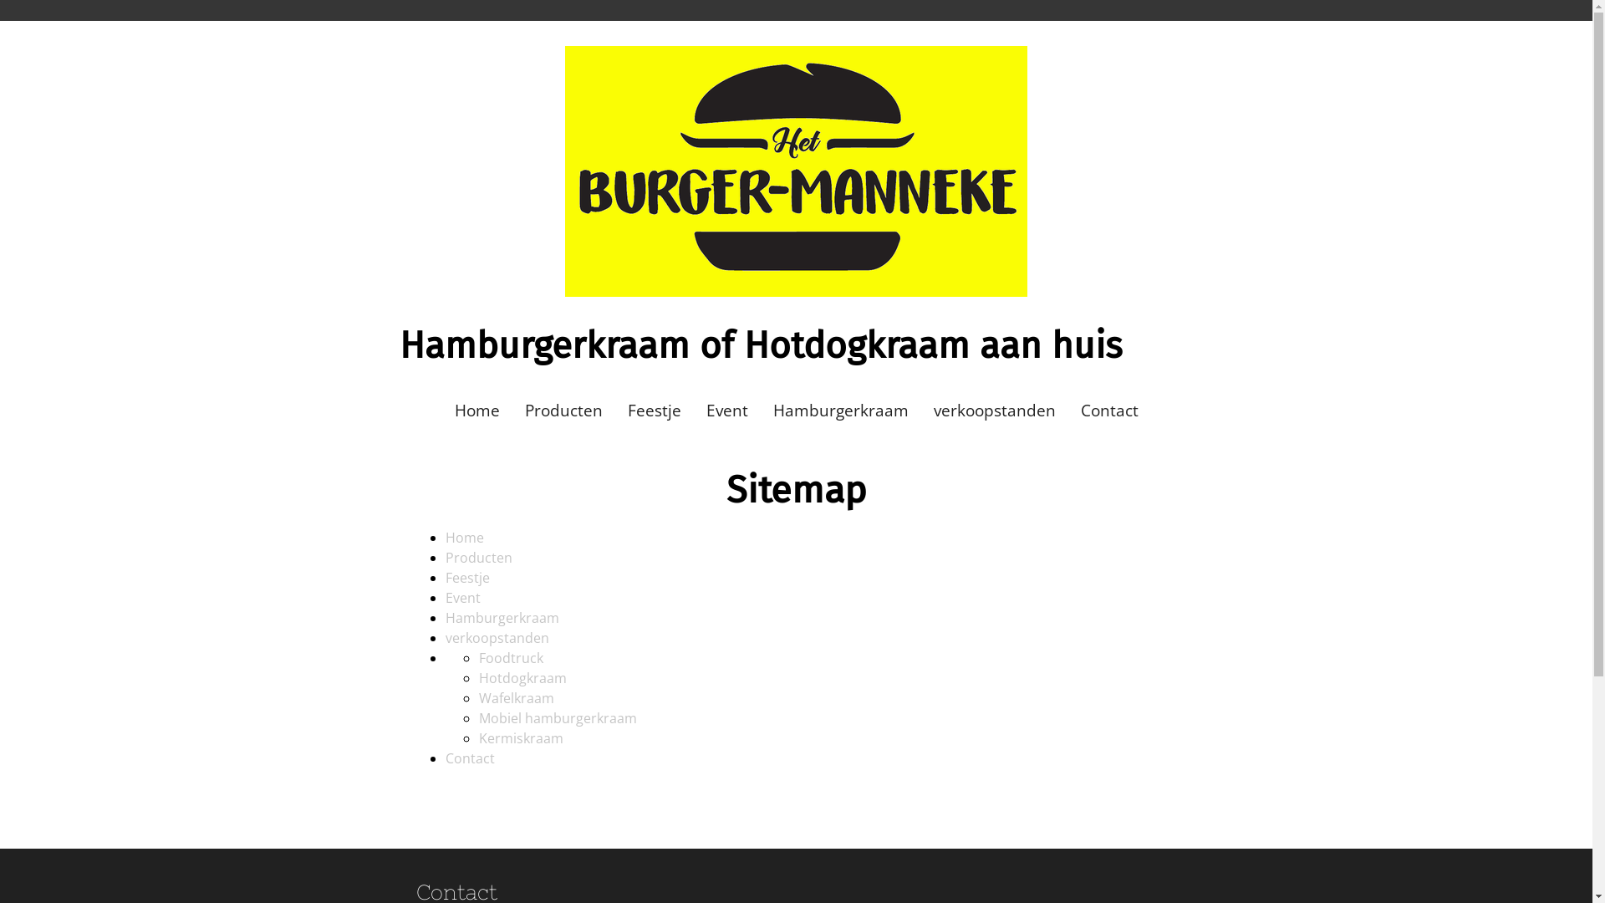  What do you see at coordinates (470, 758) in the screenshot?
I see `Contact` at bounding box center [470, 758].